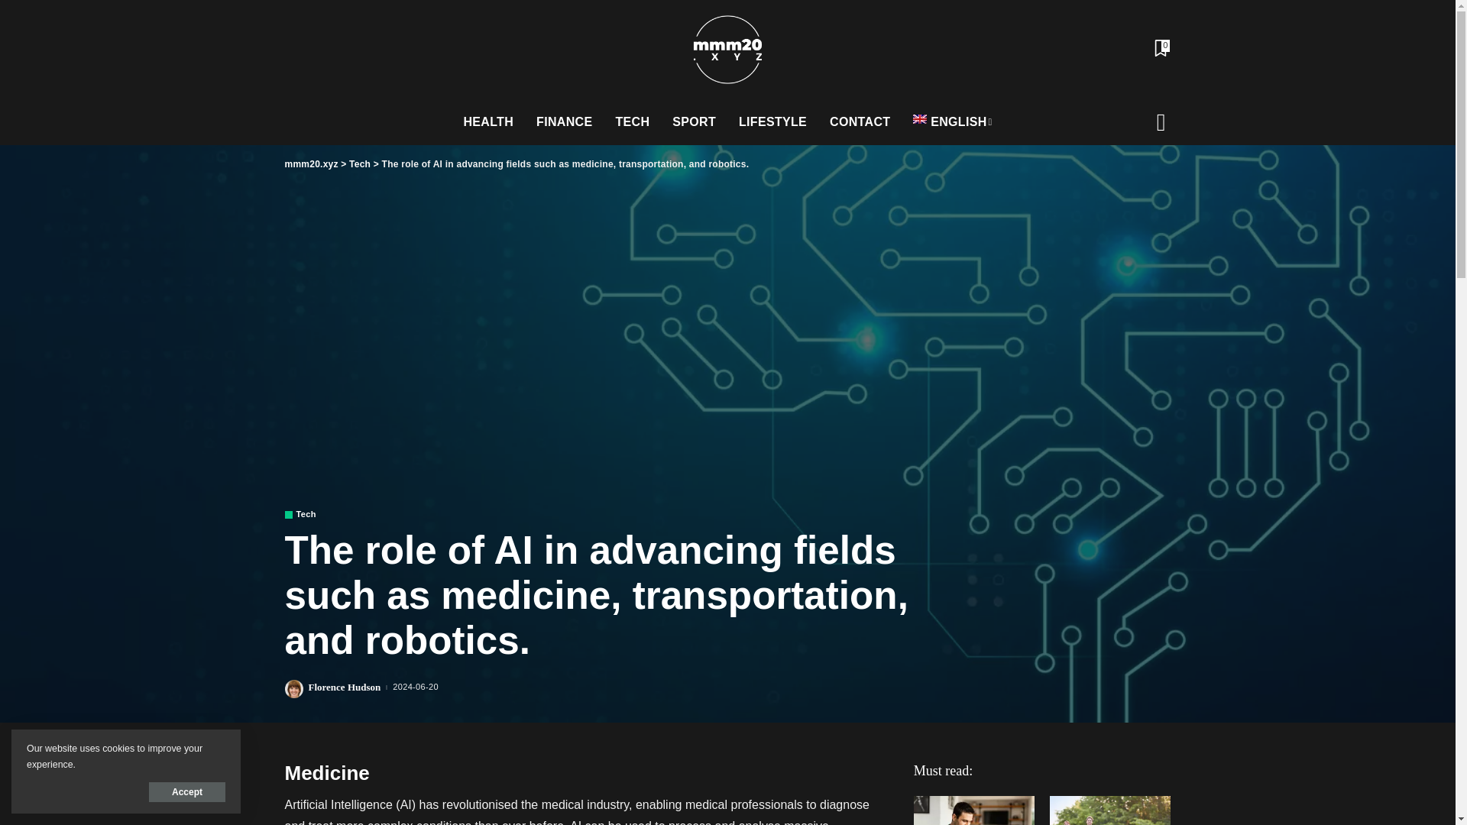 The image size is (1467, 825). I want to click on FINANCE, so click(564, 122).